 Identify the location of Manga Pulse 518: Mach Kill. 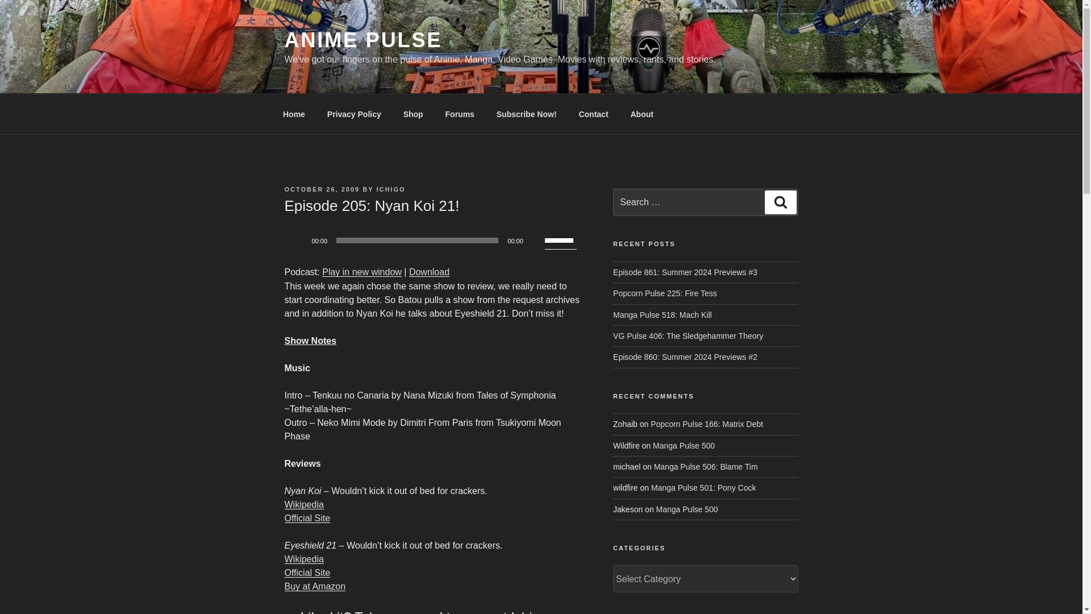
(663, 315).